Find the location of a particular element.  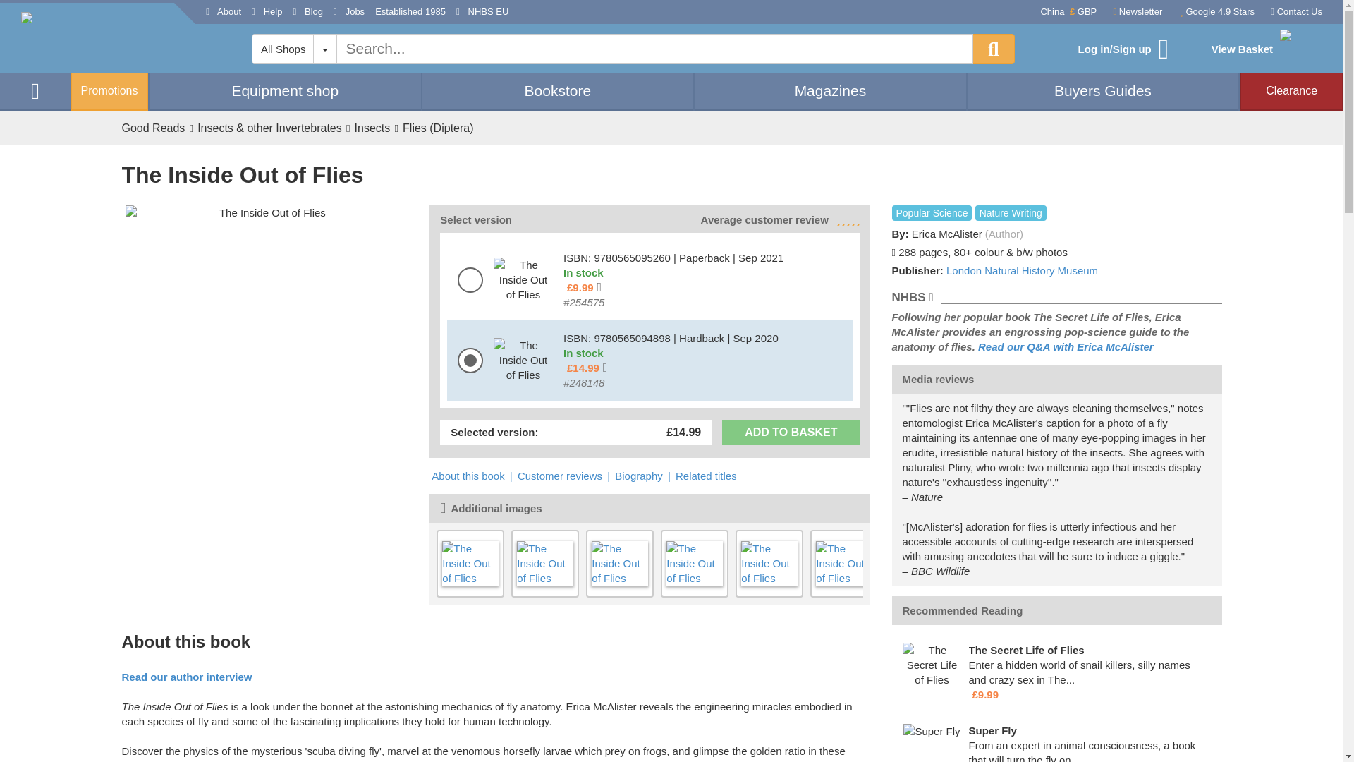

Established 1985 is located at coordinates (410, 12).